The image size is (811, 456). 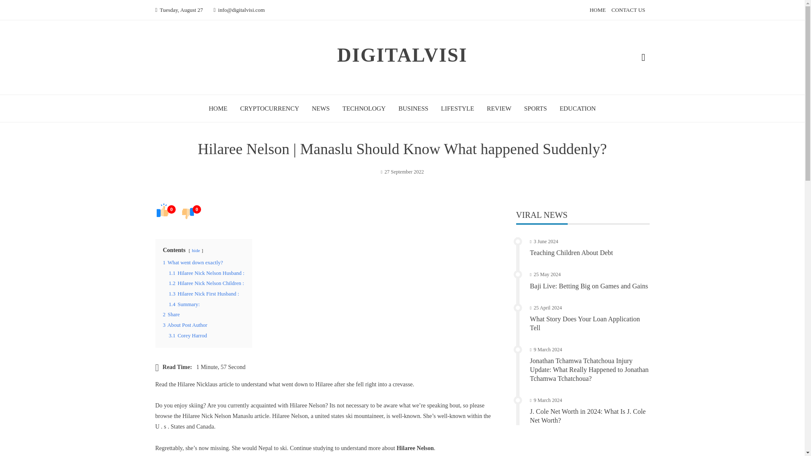 What do you see at coordinates (269, 108) in the screenshot?
I see `CRYPTOCURRENCY` at bounding box center [269, 108].